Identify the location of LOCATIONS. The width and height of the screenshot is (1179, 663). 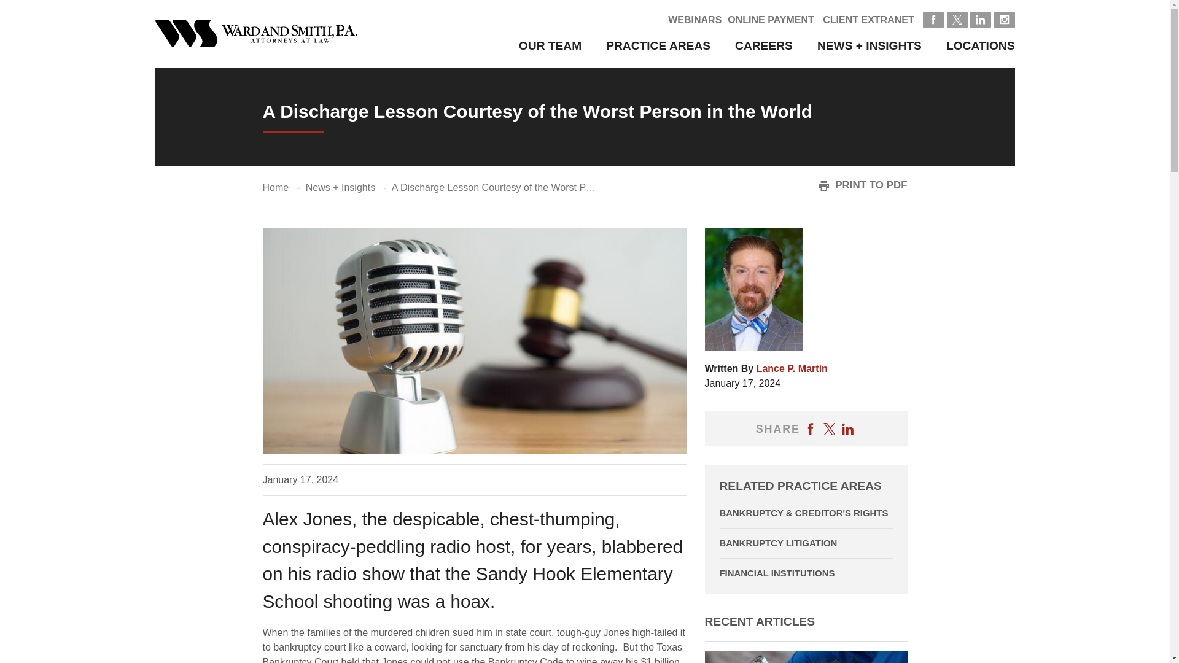
(981, 45).